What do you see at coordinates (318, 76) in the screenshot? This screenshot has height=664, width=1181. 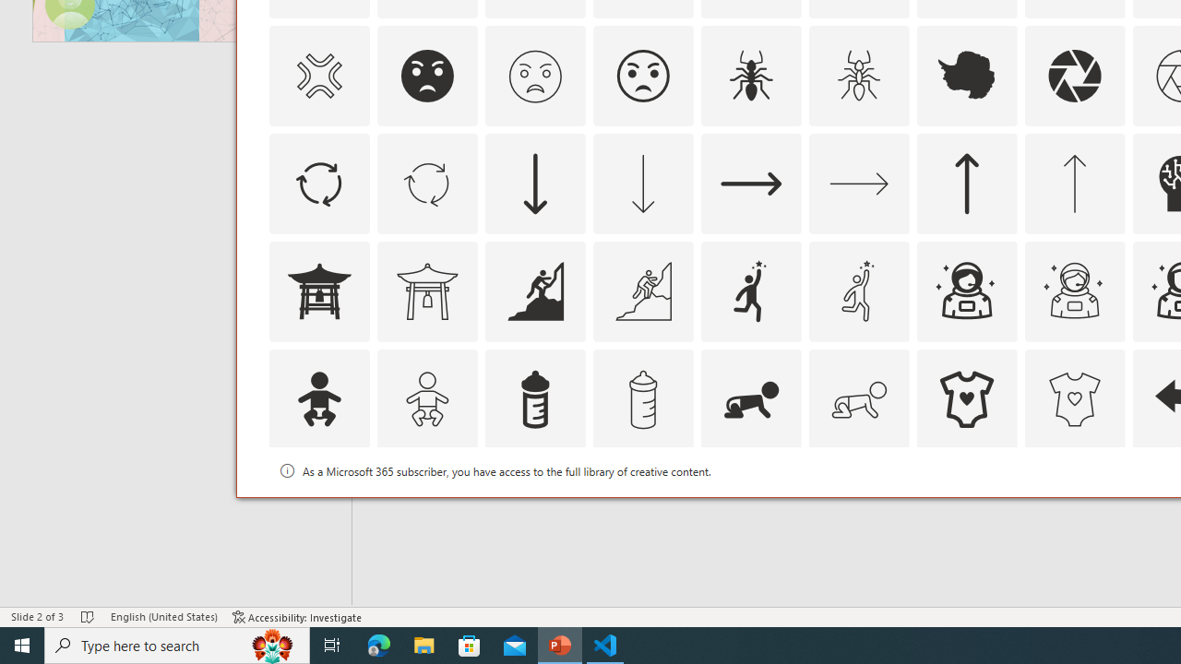 I see `AutomationID: Icons_AngerSymbol_M` at bounding box center [318, 76].